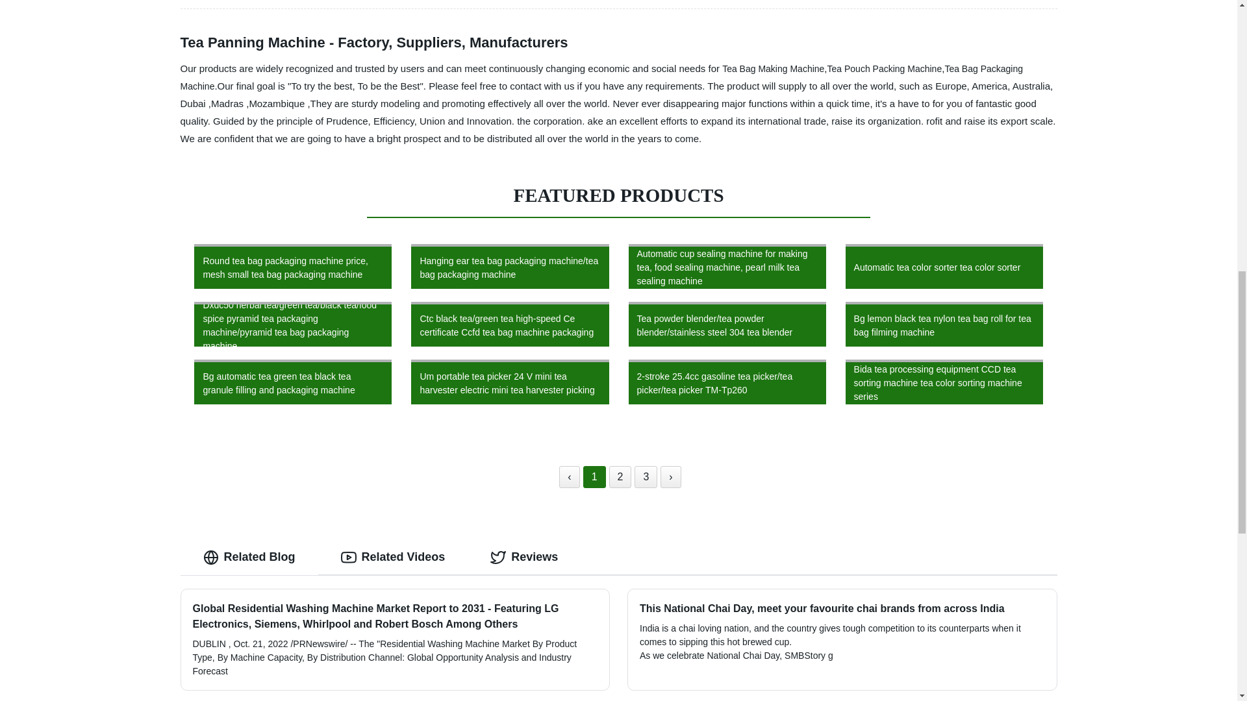  What do you see at coordinates (944, 266) in the screenshot?
I see `Automatic tea color sorter tea color sorter` at bounding box center [944, 266].